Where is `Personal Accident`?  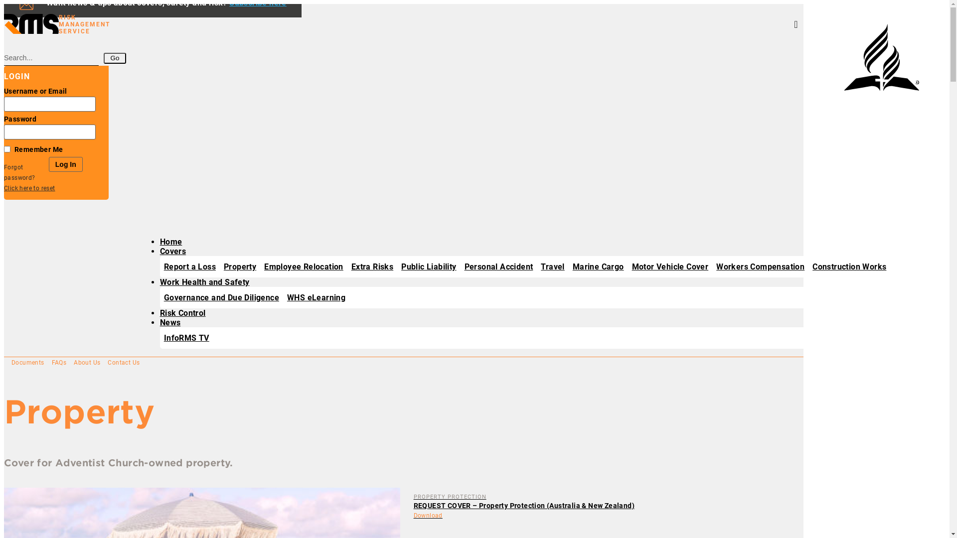 Personal Accident is located at coordinates (499, 267).